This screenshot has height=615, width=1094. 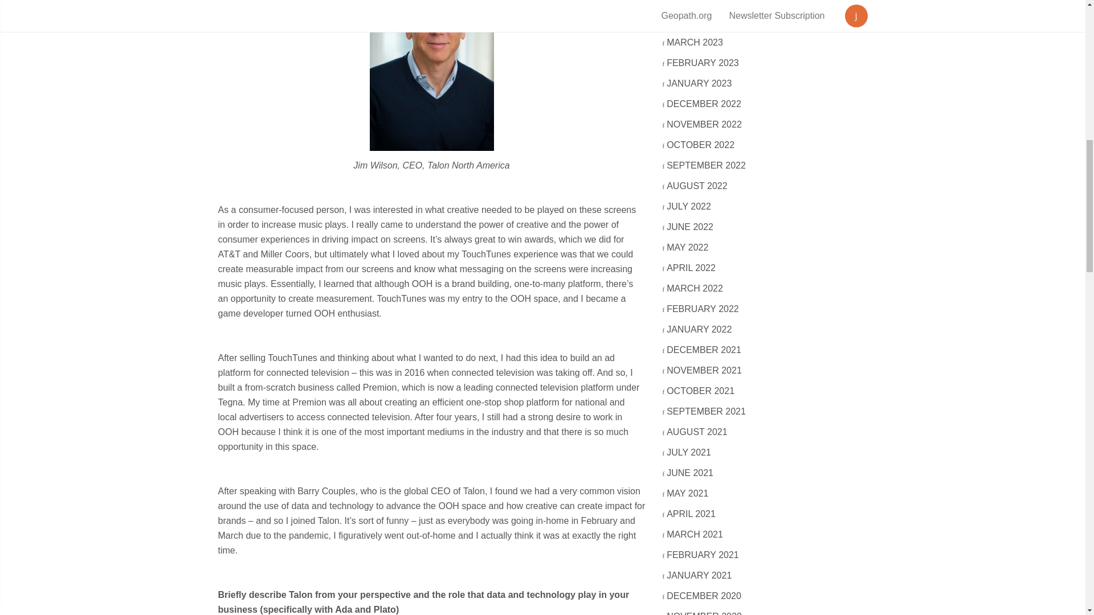 What do you see at coordinates (692, 22) in the screenshot?
I see `APRIL 2023` at bounding box center [692, 22].